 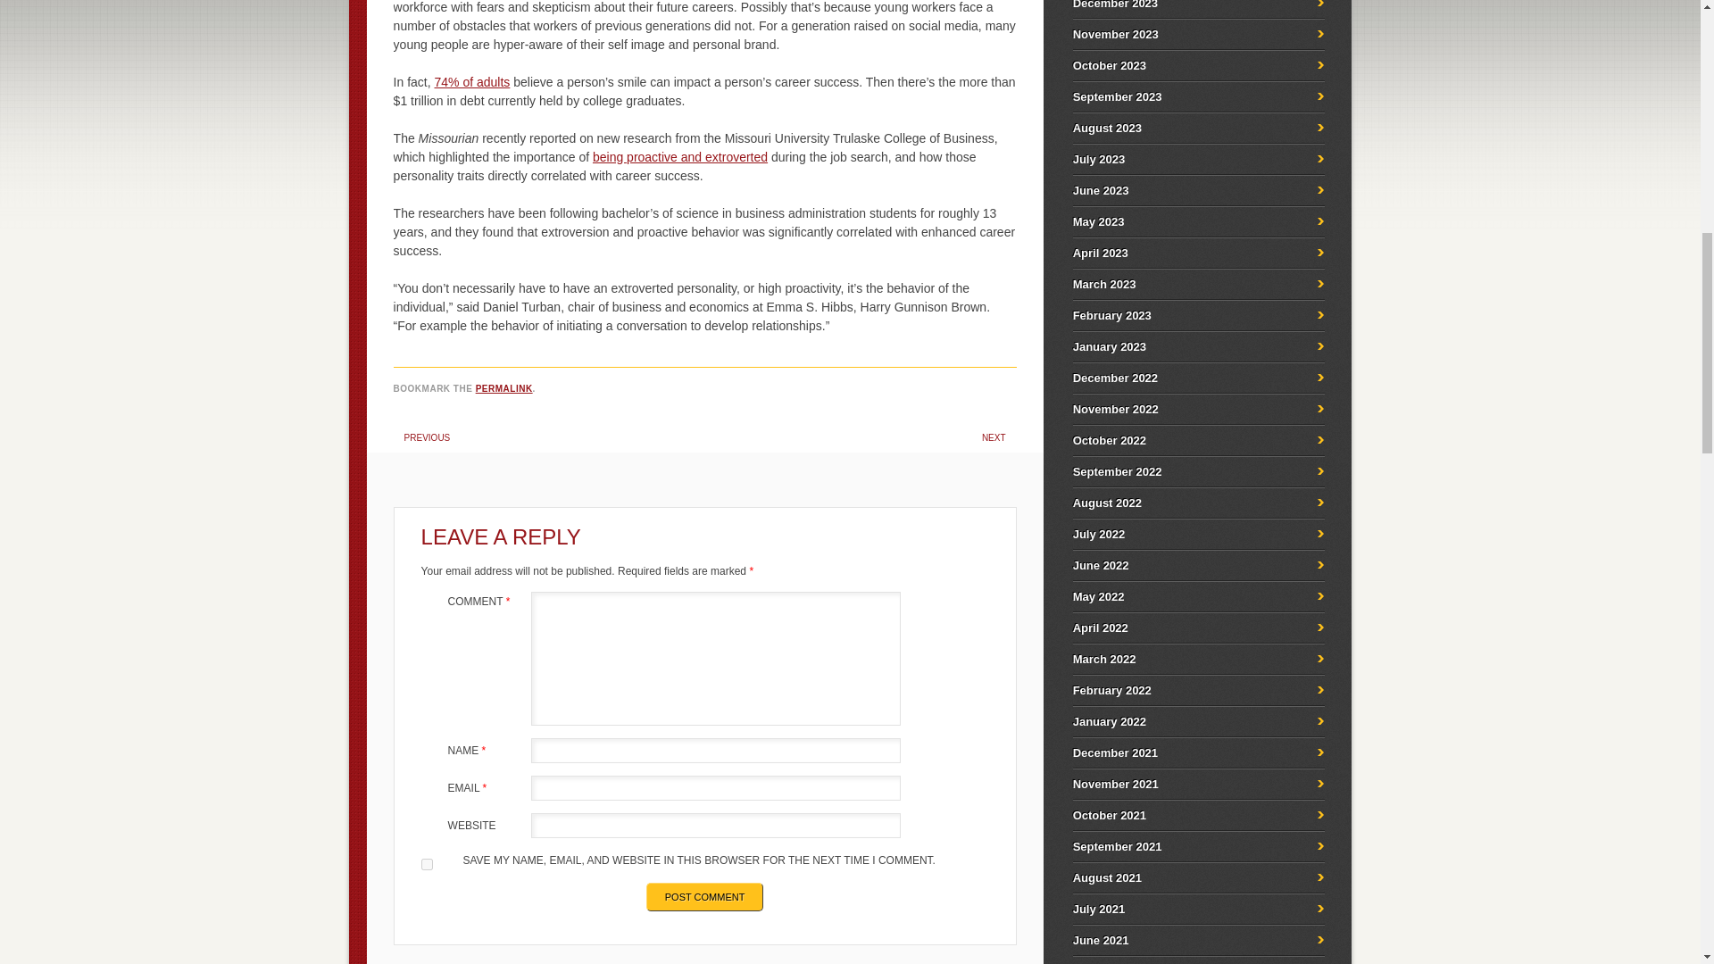 What do you see at coordinates (1115, 4) in the screenshot?
I see `December 2023` at bounding box center [1115, 4].